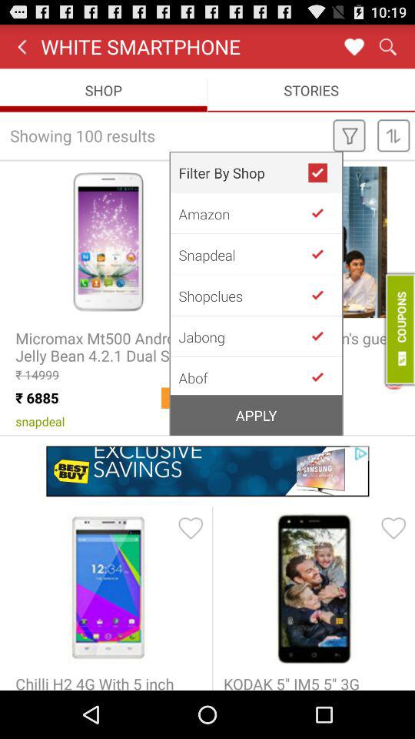 This screenshot has width=415, height=739. Describe the element at coordinates (243, 376) in the screenshot. I see `press the button above the apply` at that location.